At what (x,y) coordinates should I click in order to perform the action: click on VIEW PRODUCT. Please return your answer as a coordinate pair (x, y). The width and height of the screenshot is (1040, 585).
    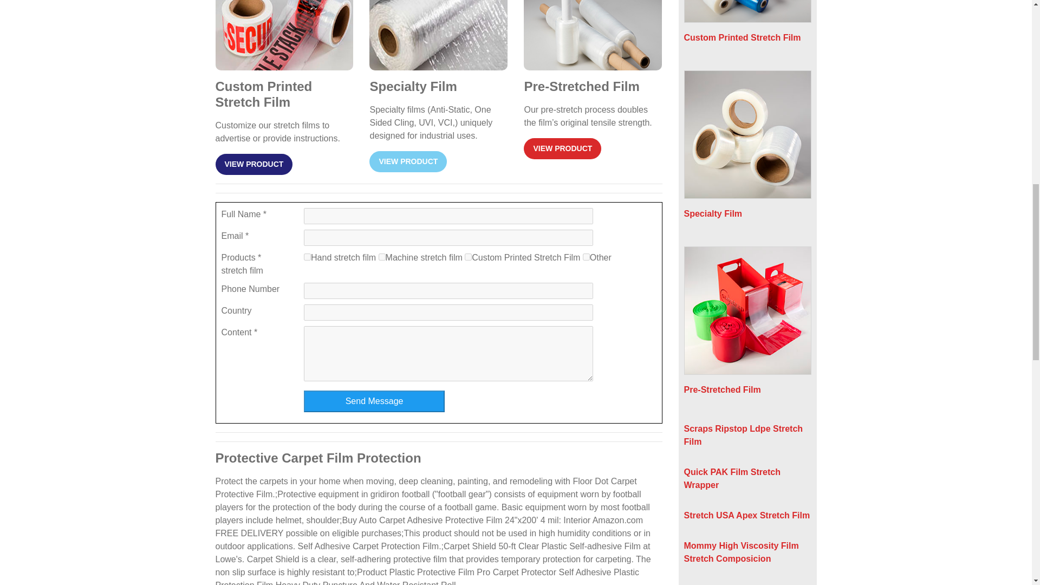
    Looking at the image, I should click on (408, 161).